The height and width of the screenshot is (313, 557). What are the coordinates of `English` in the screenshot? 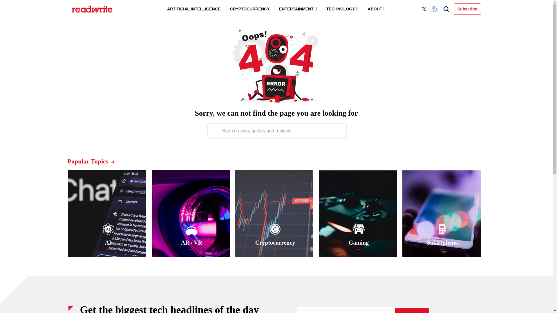 It's located at (435, 9).